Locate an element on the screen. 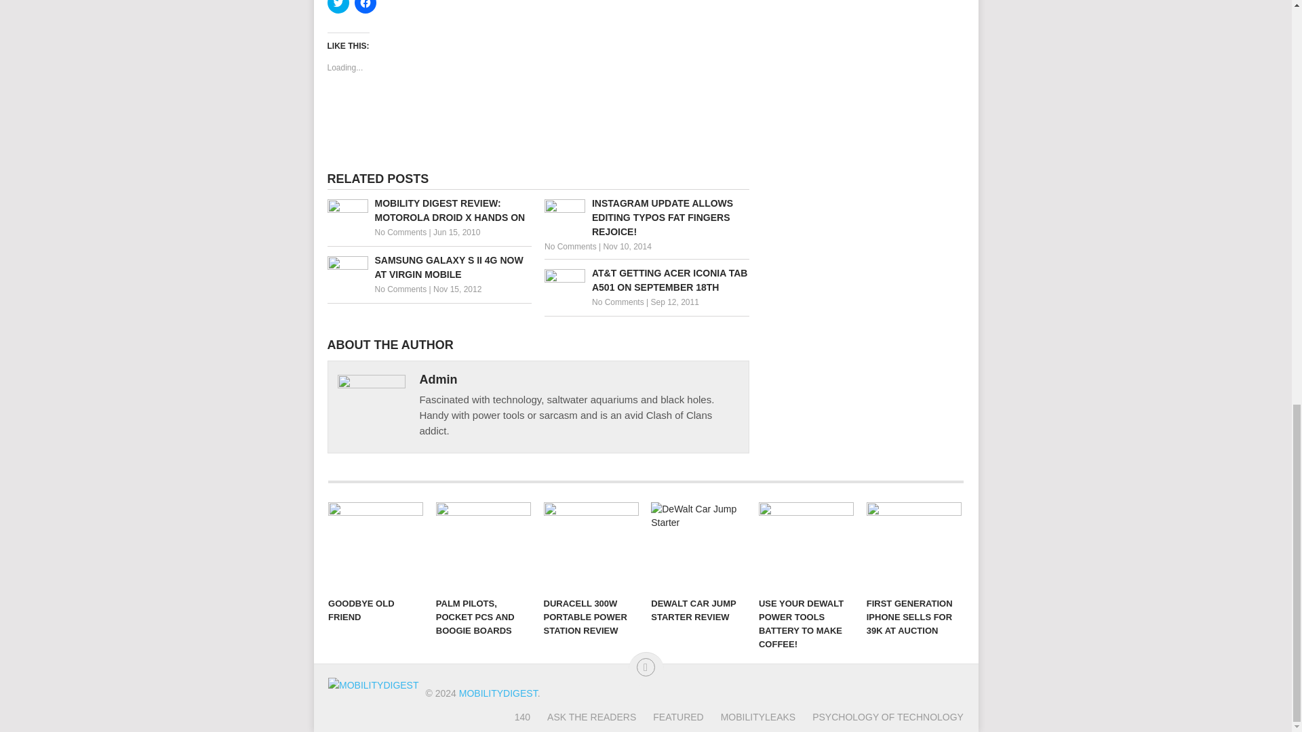 This screenshot has height=732, width=1302. Click to share on Twitter is located at coordinates (338, 7).